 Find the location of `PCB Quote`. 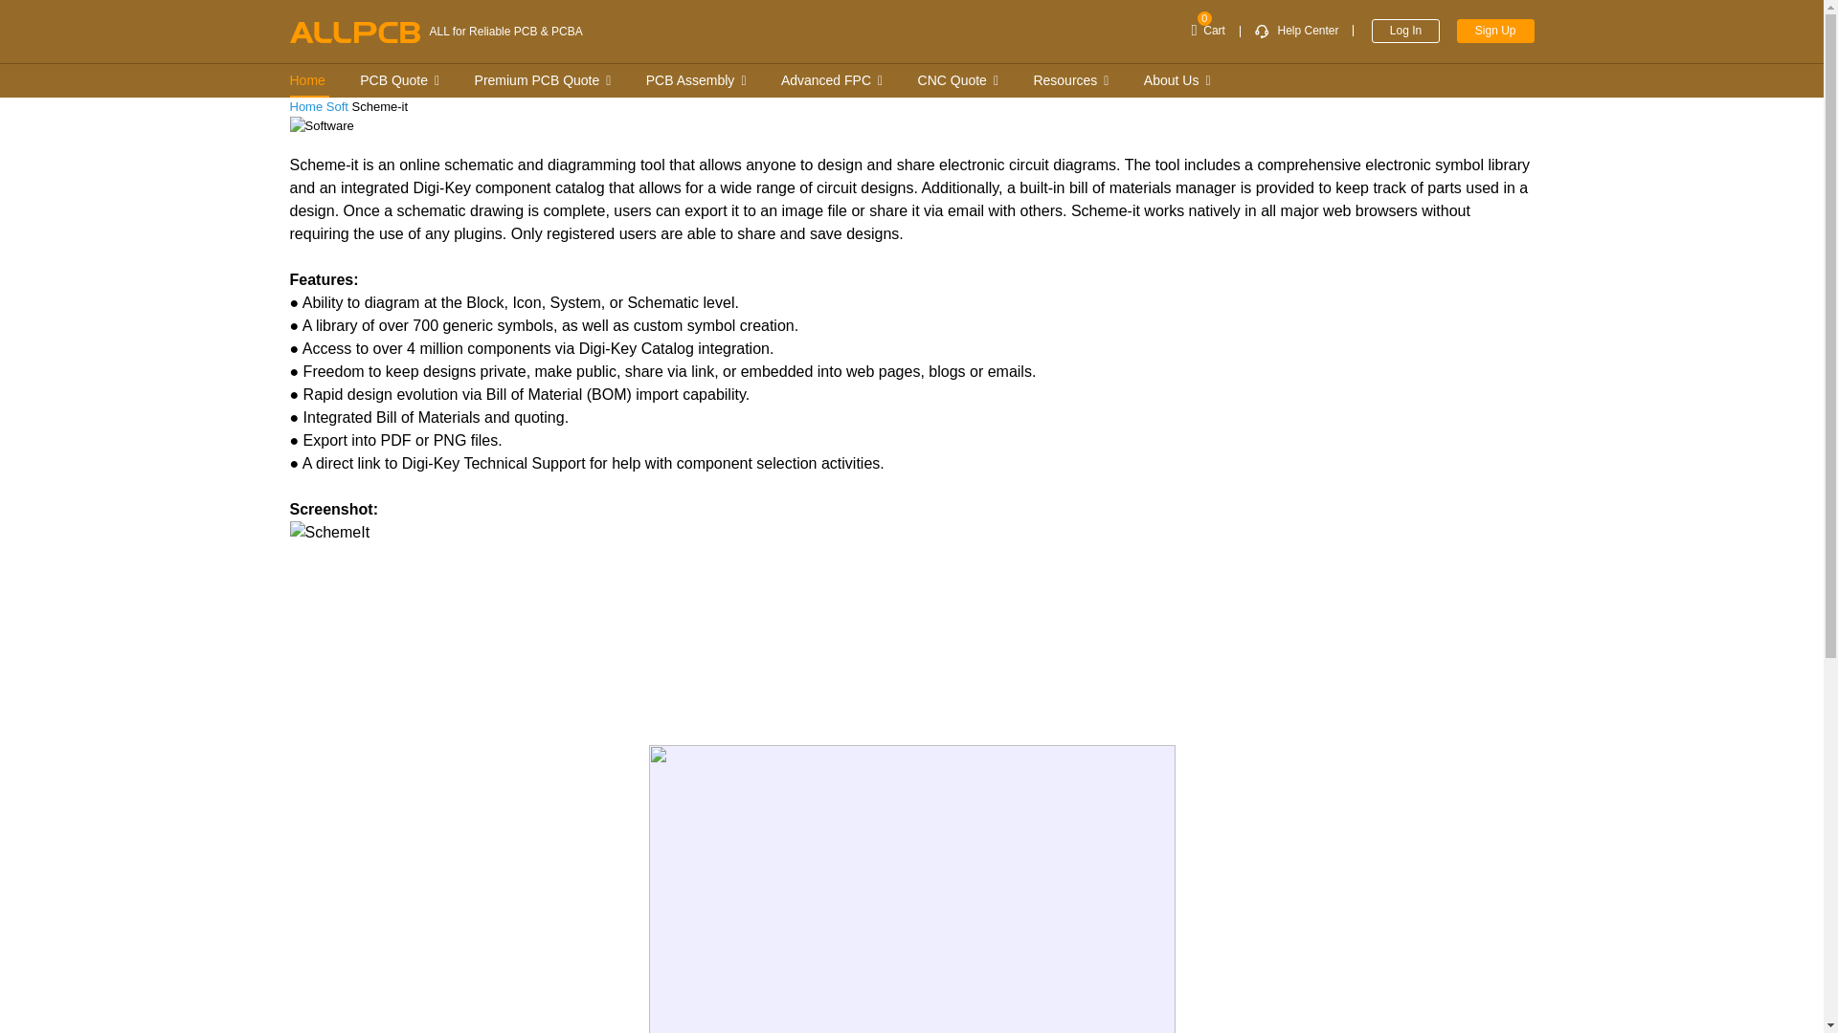

PCB Quote is located at coordinates (398, 80).